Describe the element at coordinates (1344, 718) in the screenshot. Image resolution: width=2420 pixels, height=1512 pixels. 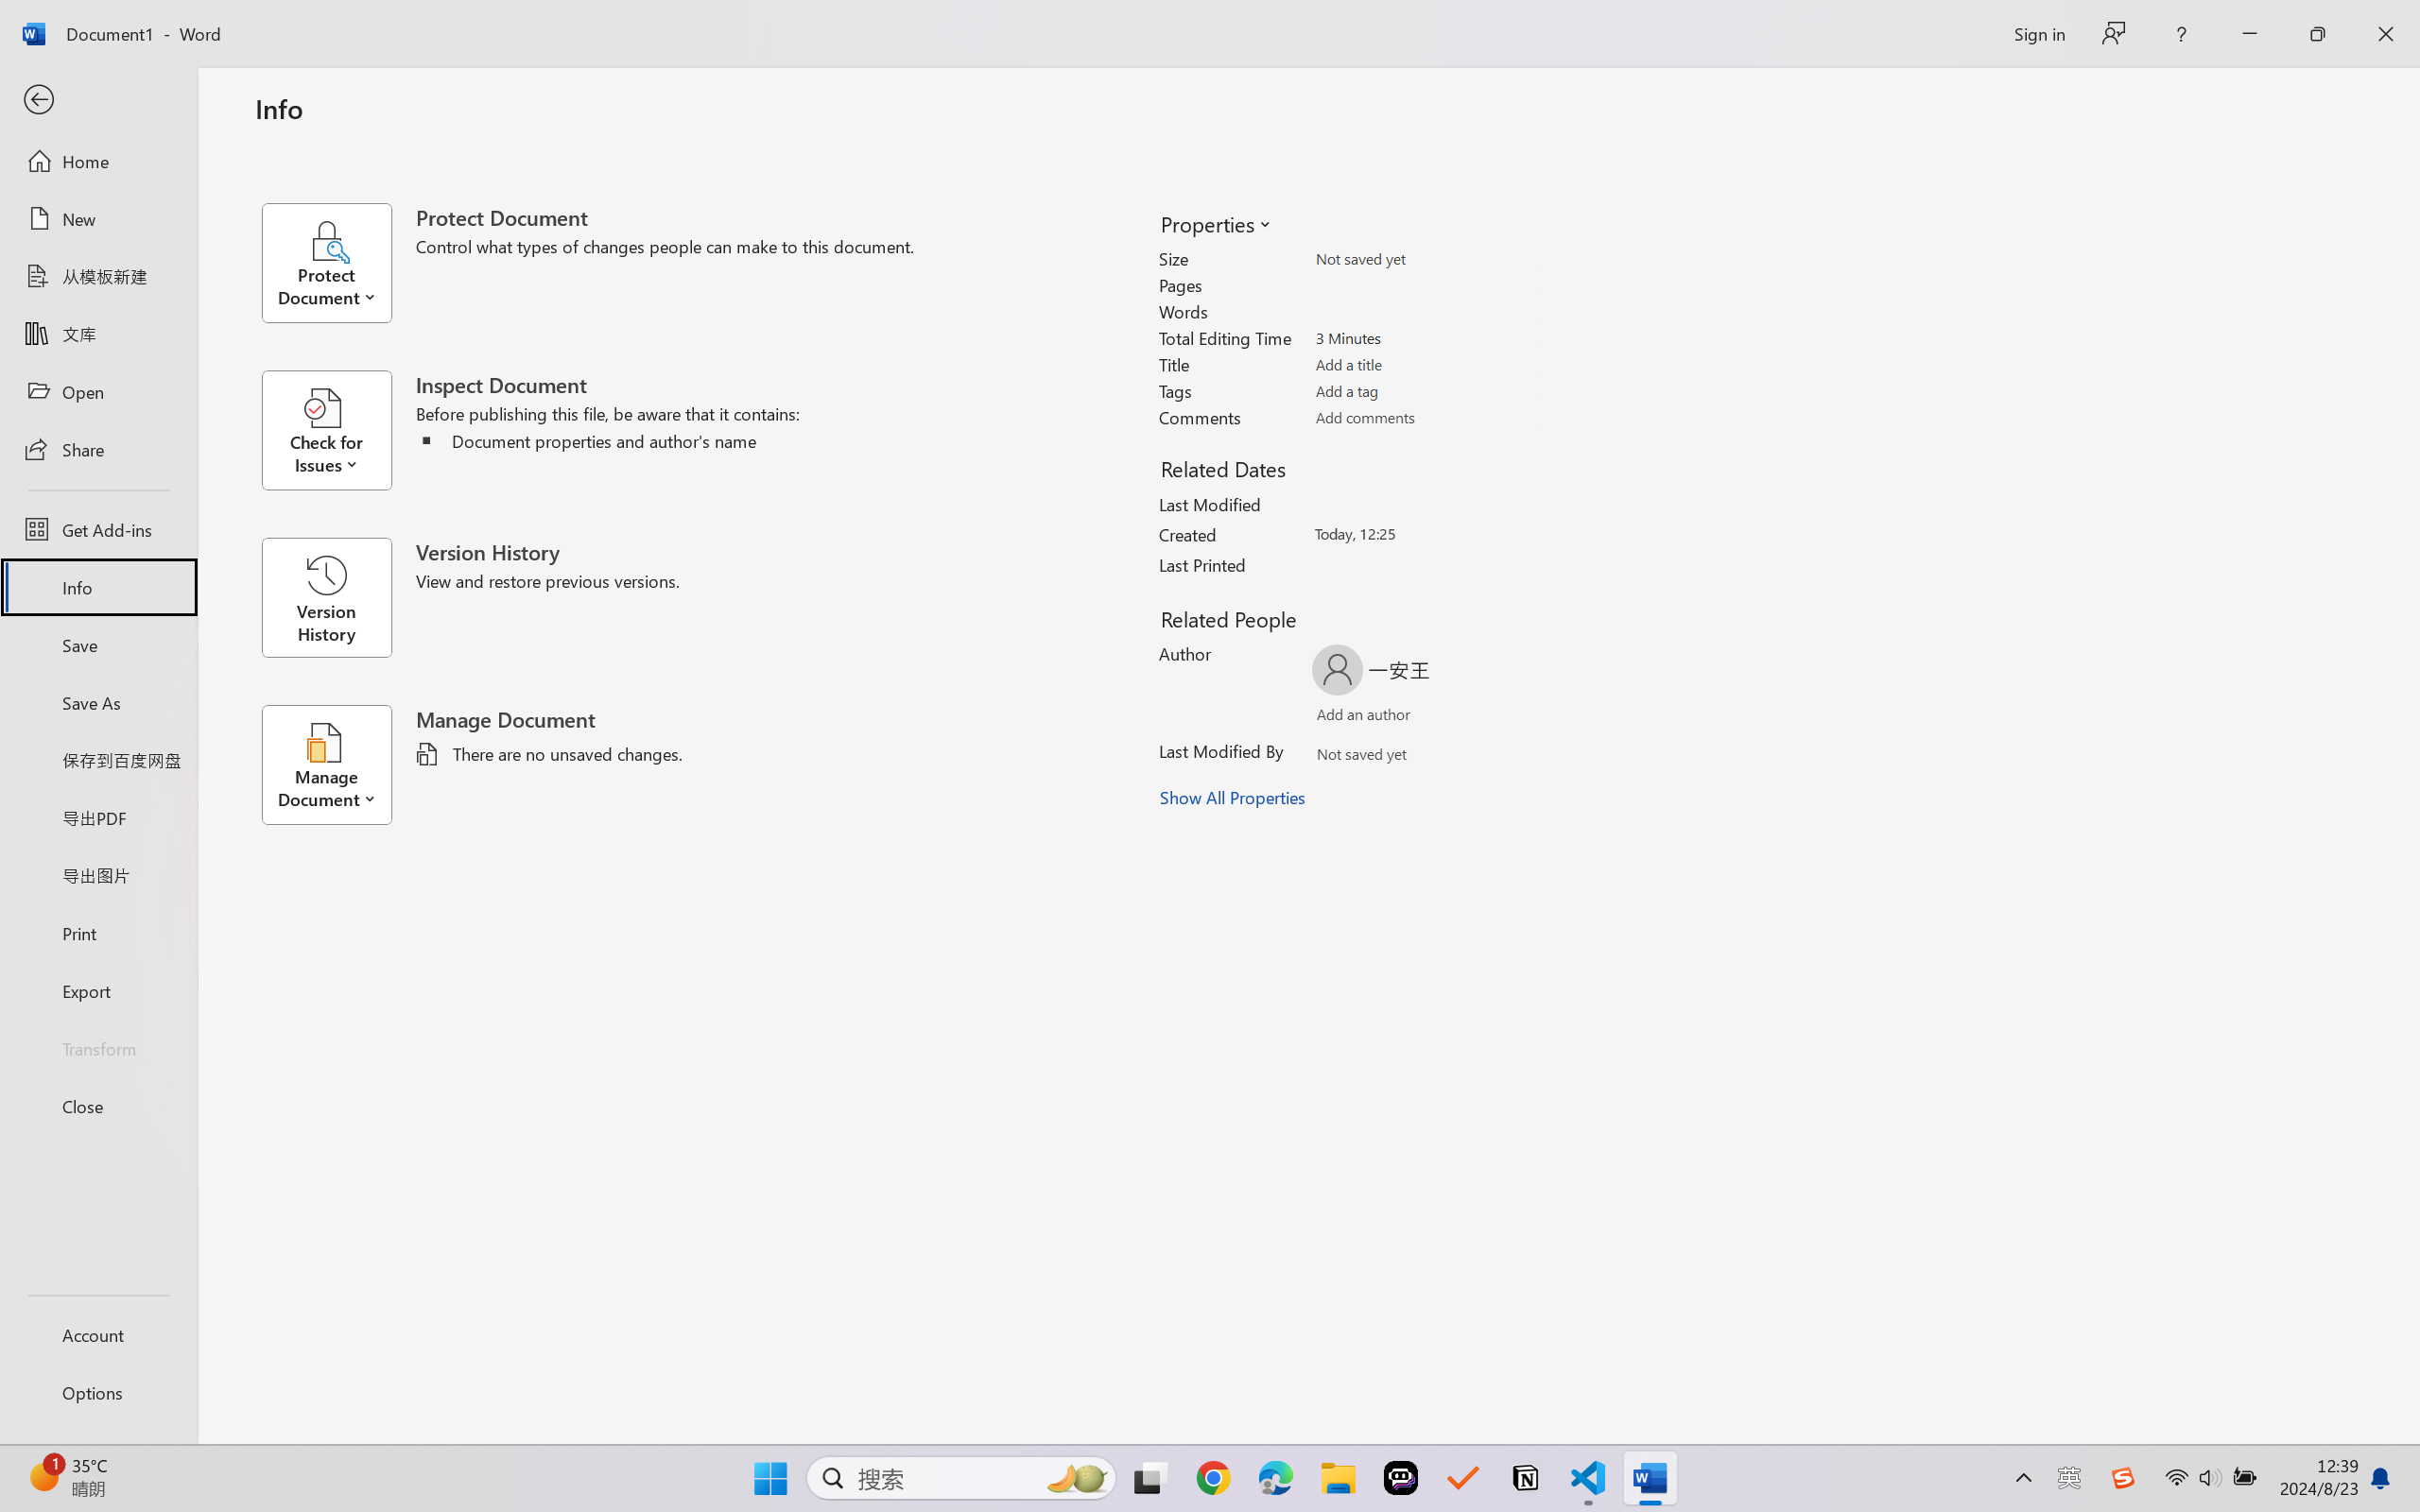
I see `Add an author` at that location.